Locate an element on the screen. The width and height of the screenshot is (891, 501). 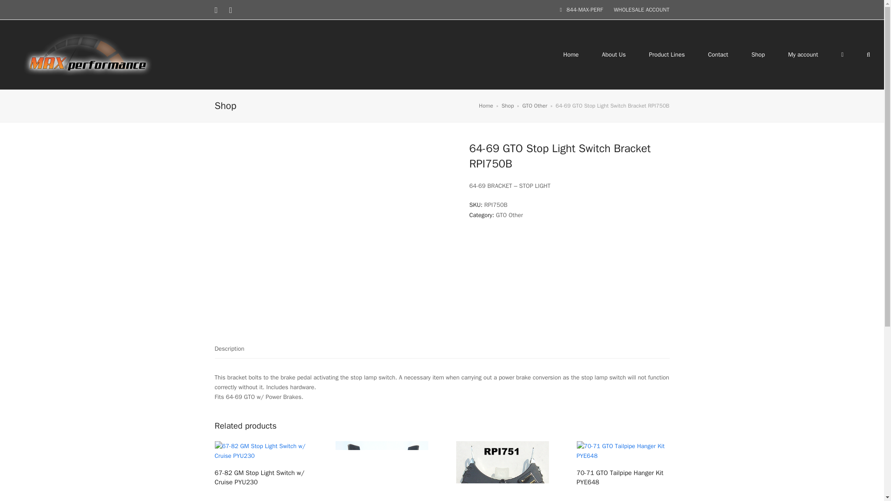
70-71 GTO Tailpipe Hanger Kit PYE648 is located at coordinates (623, 477).